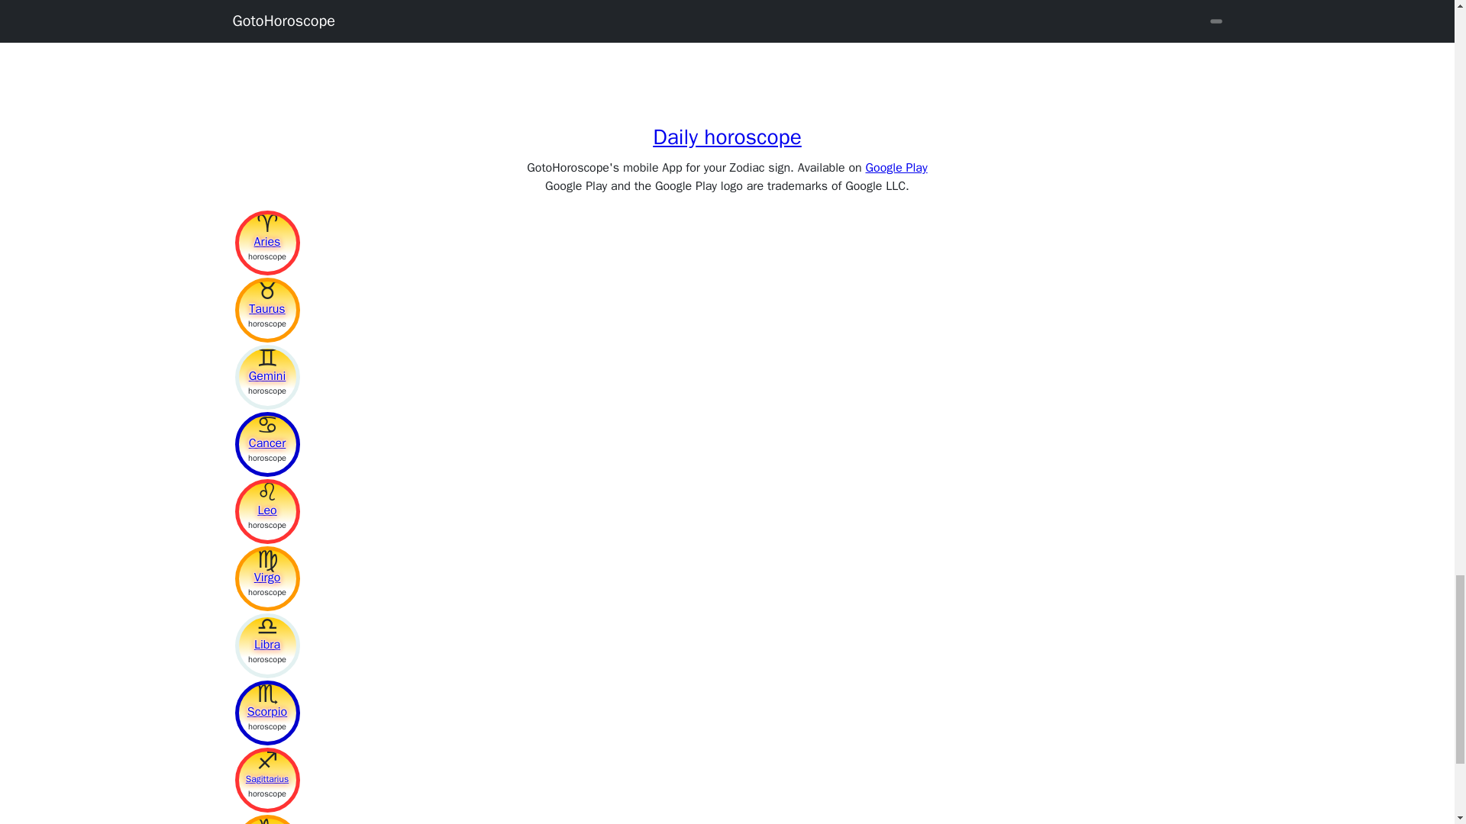  Describe the element at coordinates (458, 44) in the screenshot. I see `Advertisement` at that location.